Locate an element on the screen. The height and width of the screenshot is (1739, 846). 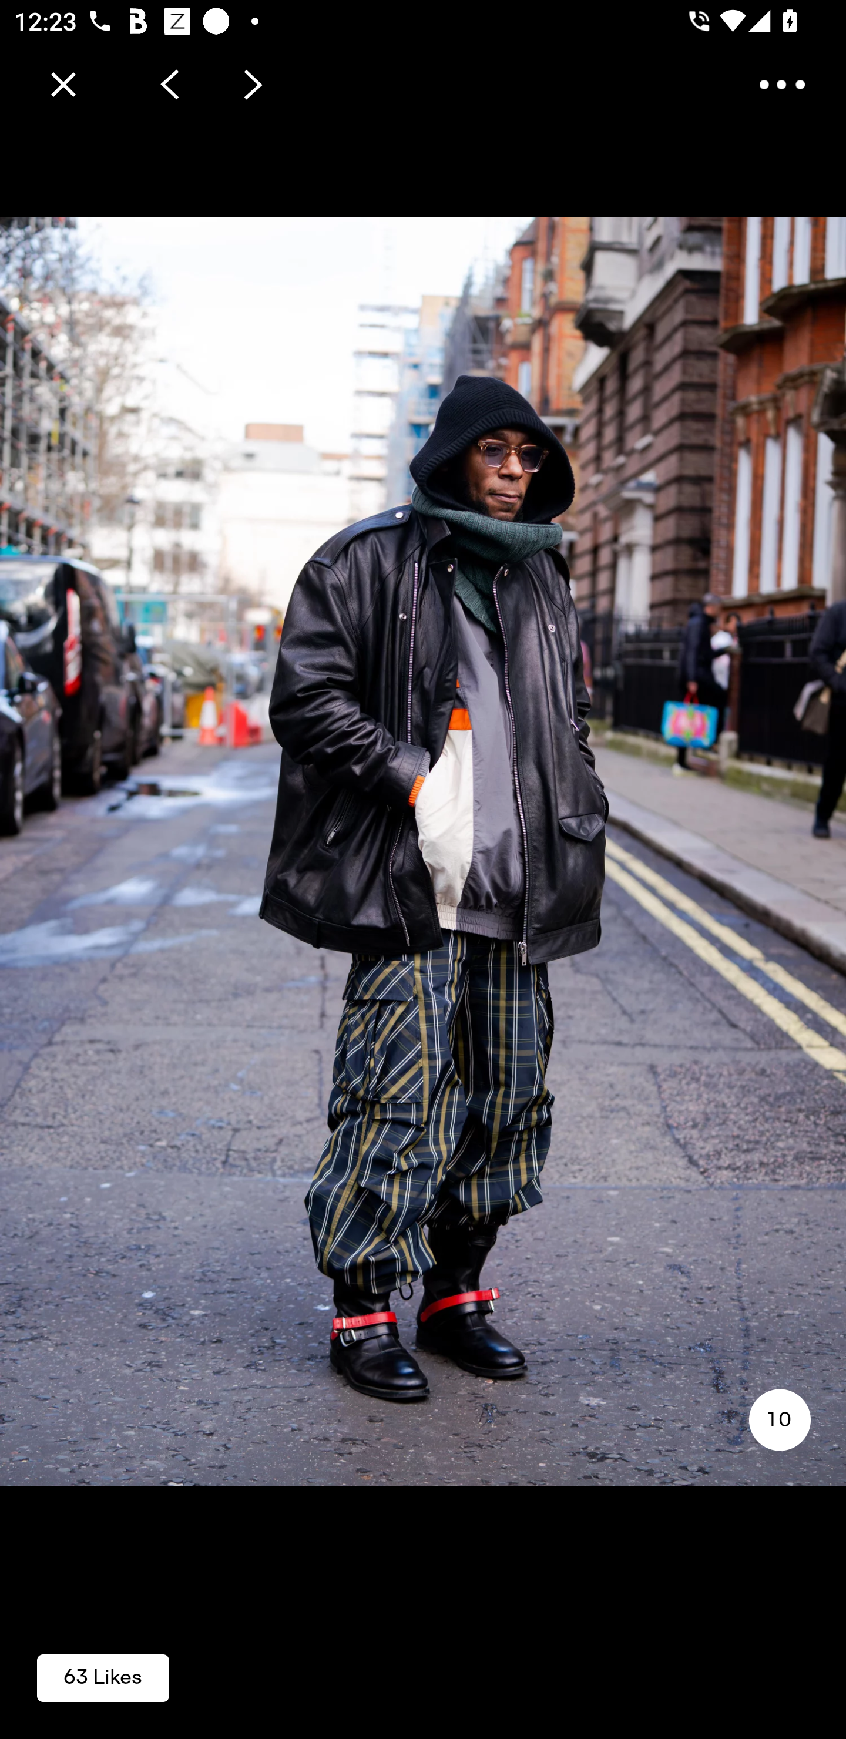
10 is located at coordinates (779, 1419).